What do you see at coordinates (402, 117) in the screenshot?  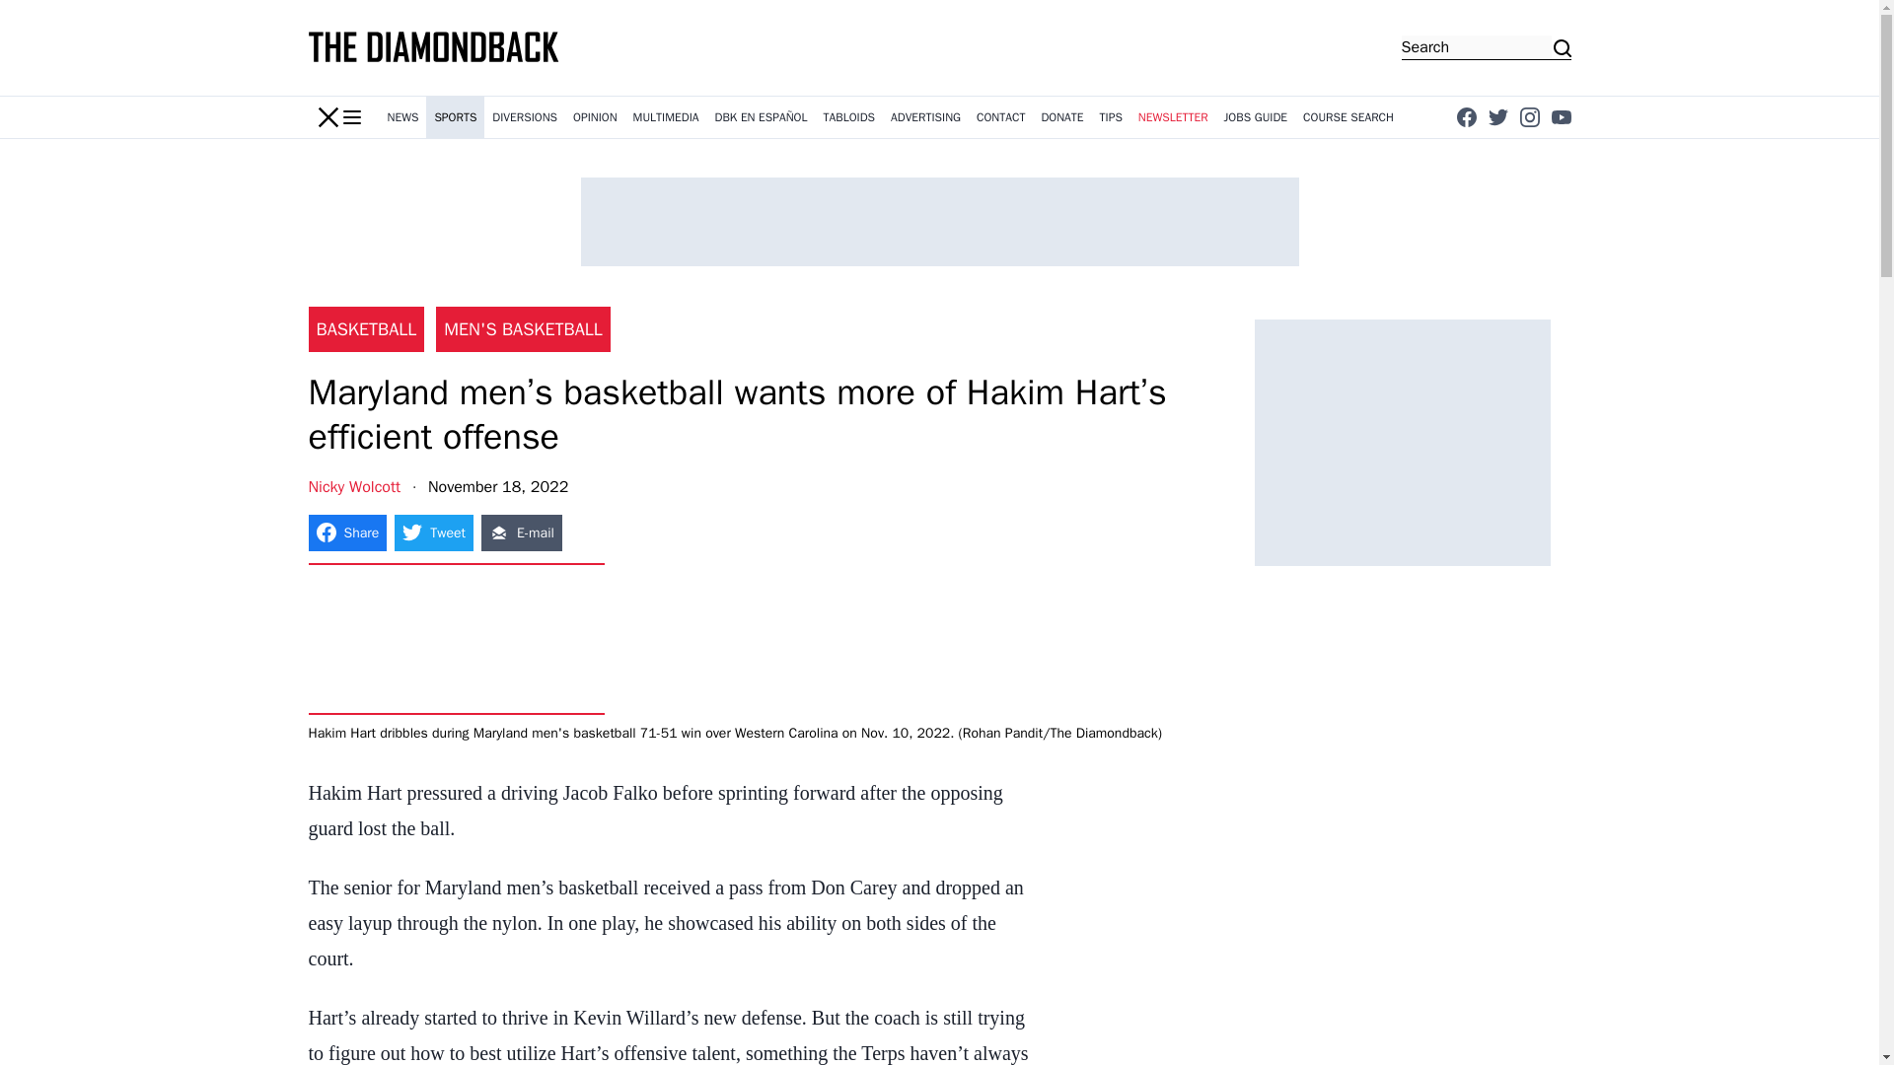 I see `NEWS` at bounding box center [402, 117].